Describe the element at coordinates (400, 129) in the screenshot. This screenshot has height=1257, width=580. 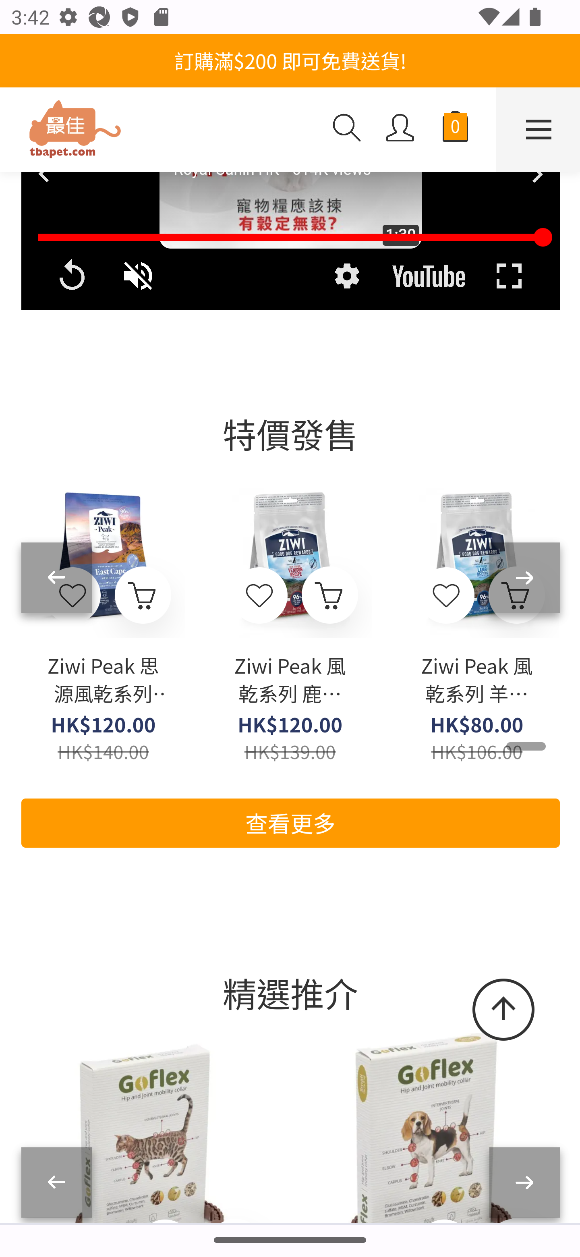
I see `sign_in` at that location.